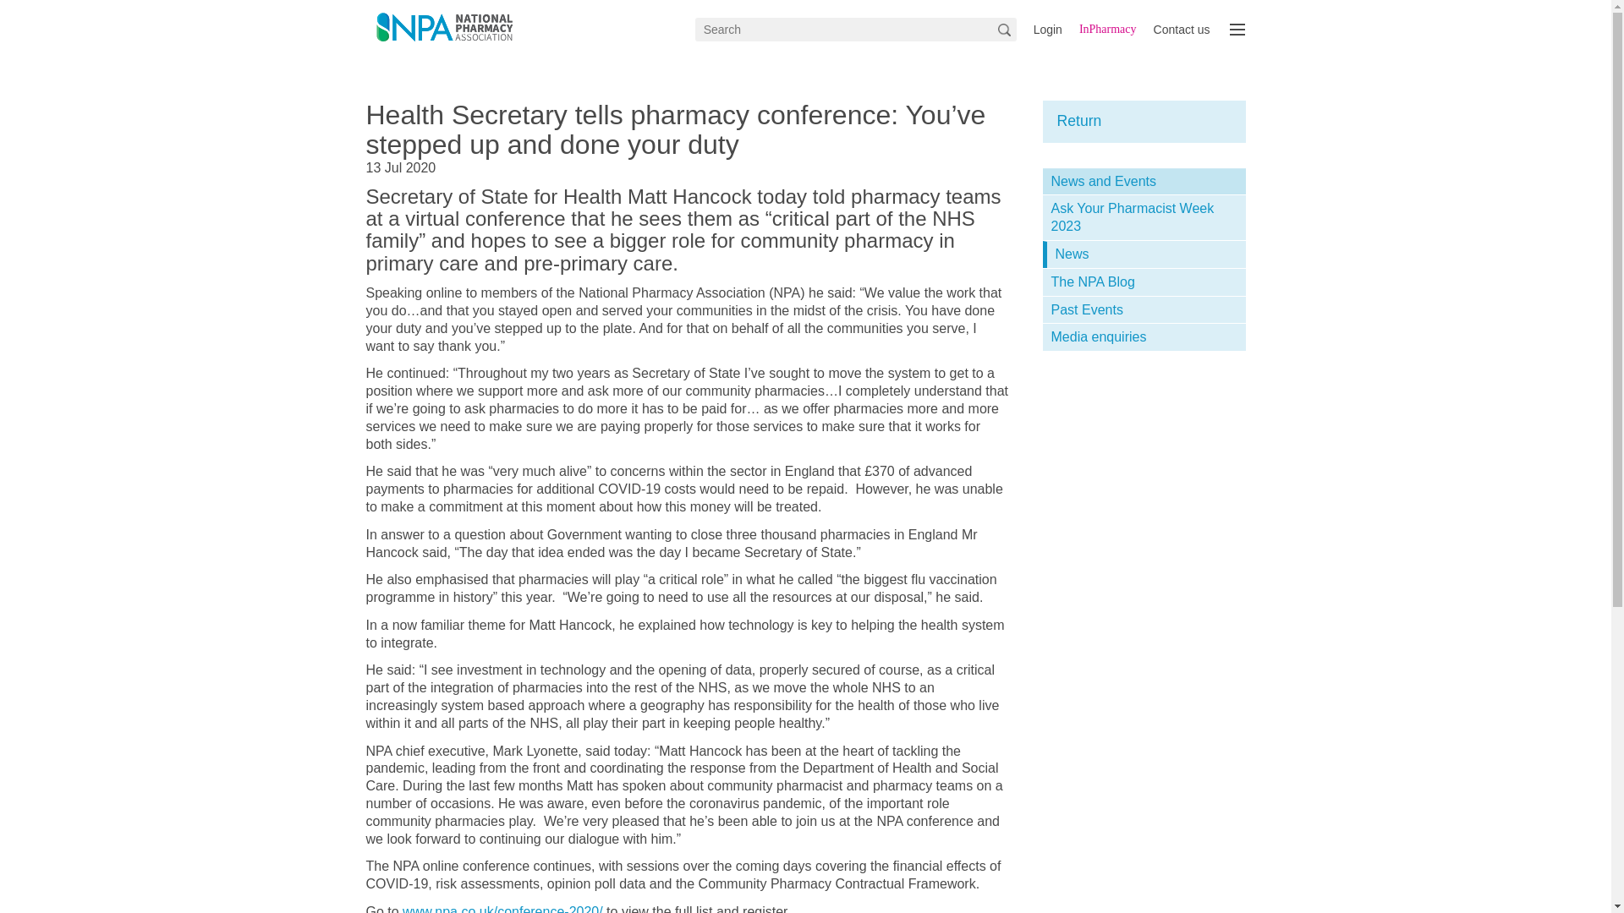 The height and width of the screenshot is (913, 1624). What do you see at coordinates (1144, 311) in the screenshot?
I see `Past Events` at bounding box center [1144, 311].